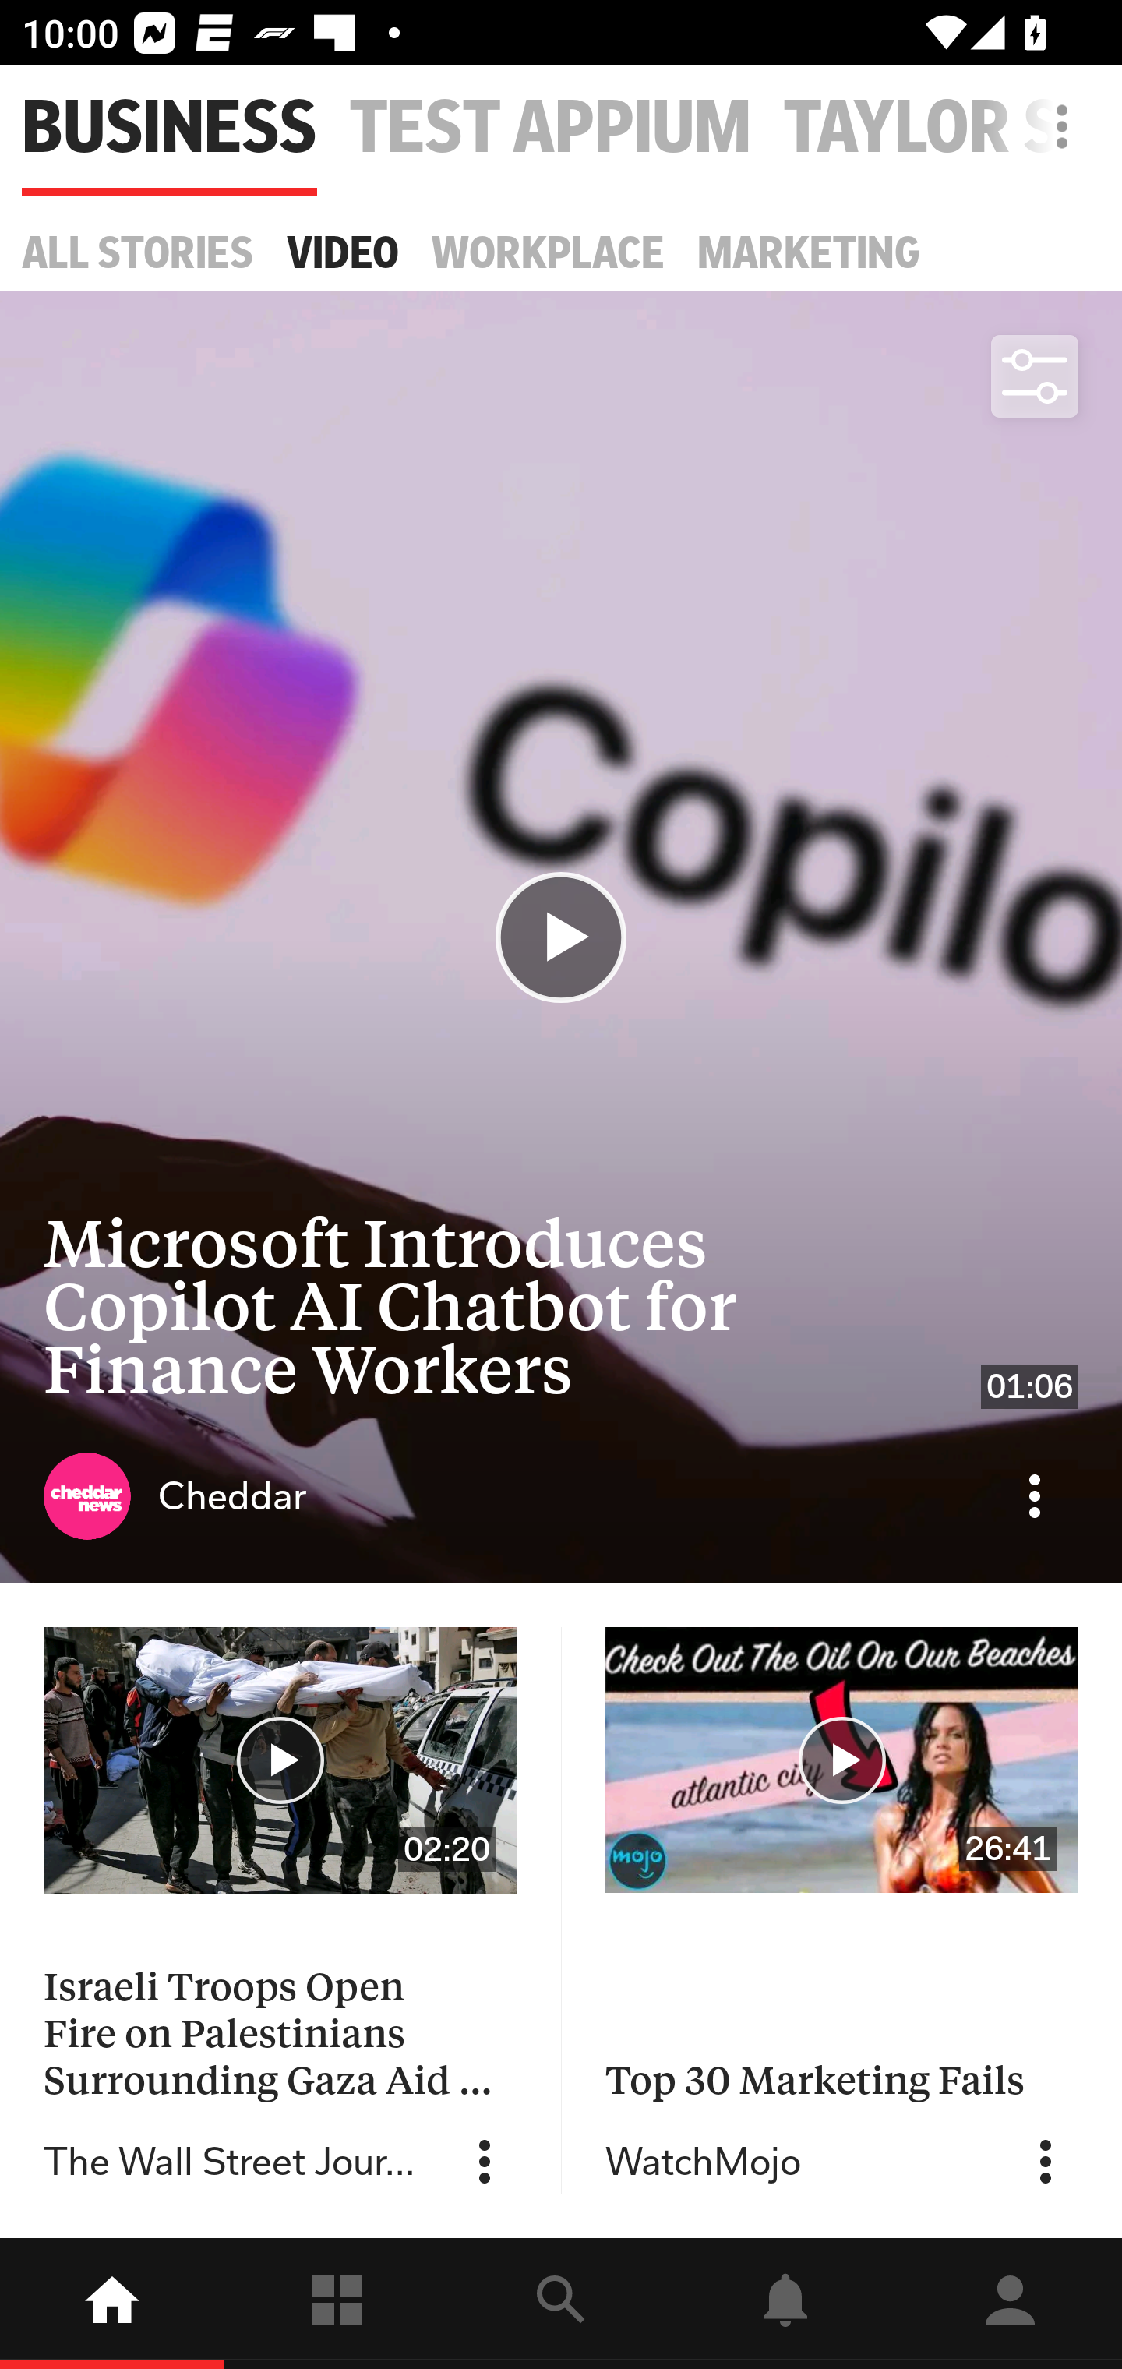 The height and width of the screenshot is (2369, 1122). I want to click on Edit Home, so click(1053, 126).